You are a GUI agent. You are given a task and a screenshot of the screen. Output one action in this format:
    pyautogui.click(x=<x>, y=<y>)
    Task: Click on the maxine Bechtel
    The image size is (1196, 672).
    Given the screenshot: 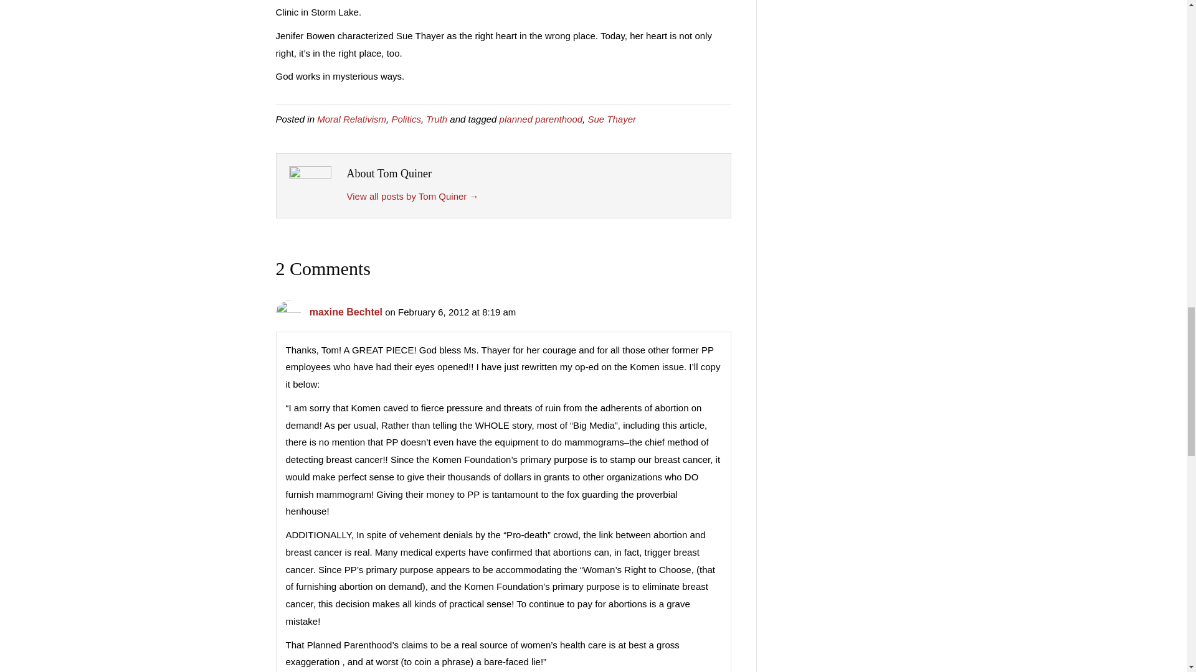 What is the action you would take?
    pyautogui.click(x=346, y=311)
    